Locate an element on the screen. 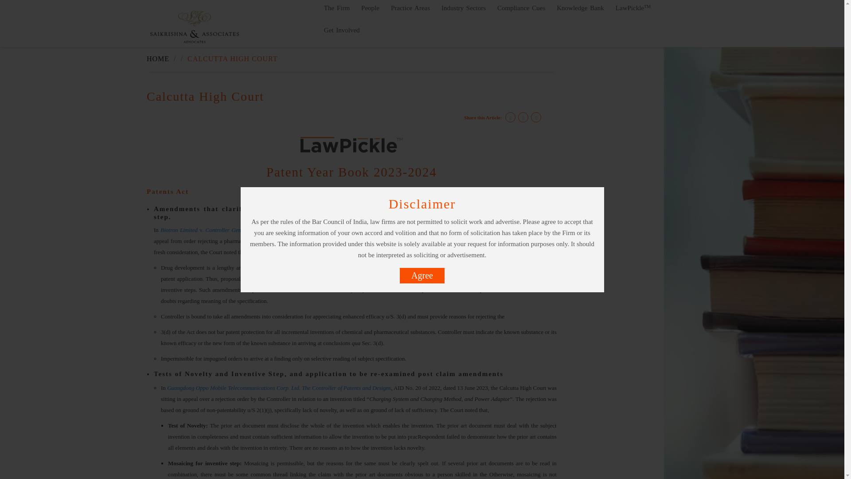 This screenshot has width=851, height=479. Industry Sectors is located at coordinates (464, 12).